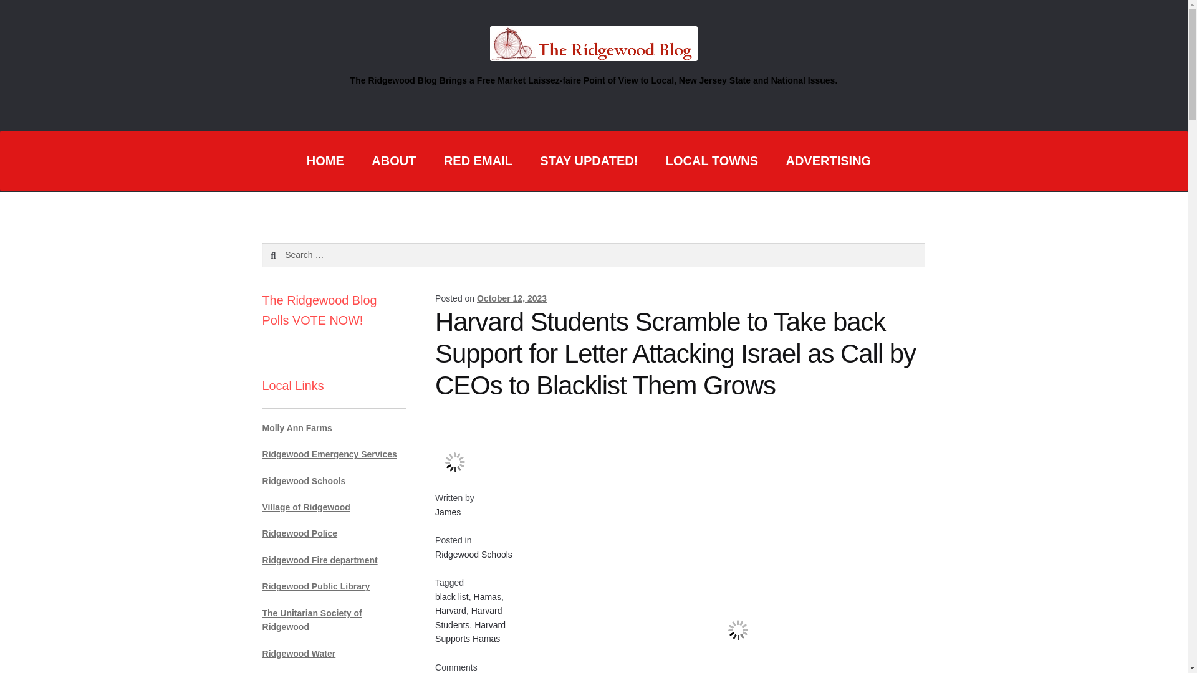  Describe the element at coordinates (474, 555) in the screenshot. I see `Ridgewood Schools` at that location.